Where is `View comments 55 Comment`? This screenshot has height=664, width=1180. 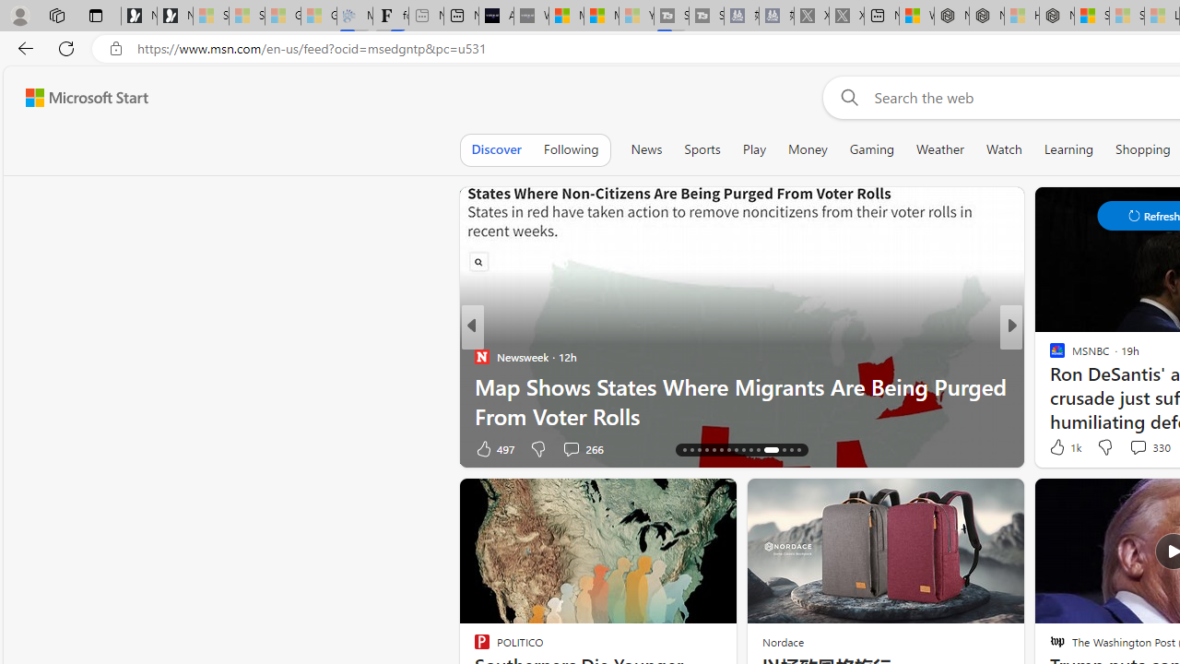
View comments 55 Comment is located at coordinates (565, 448).